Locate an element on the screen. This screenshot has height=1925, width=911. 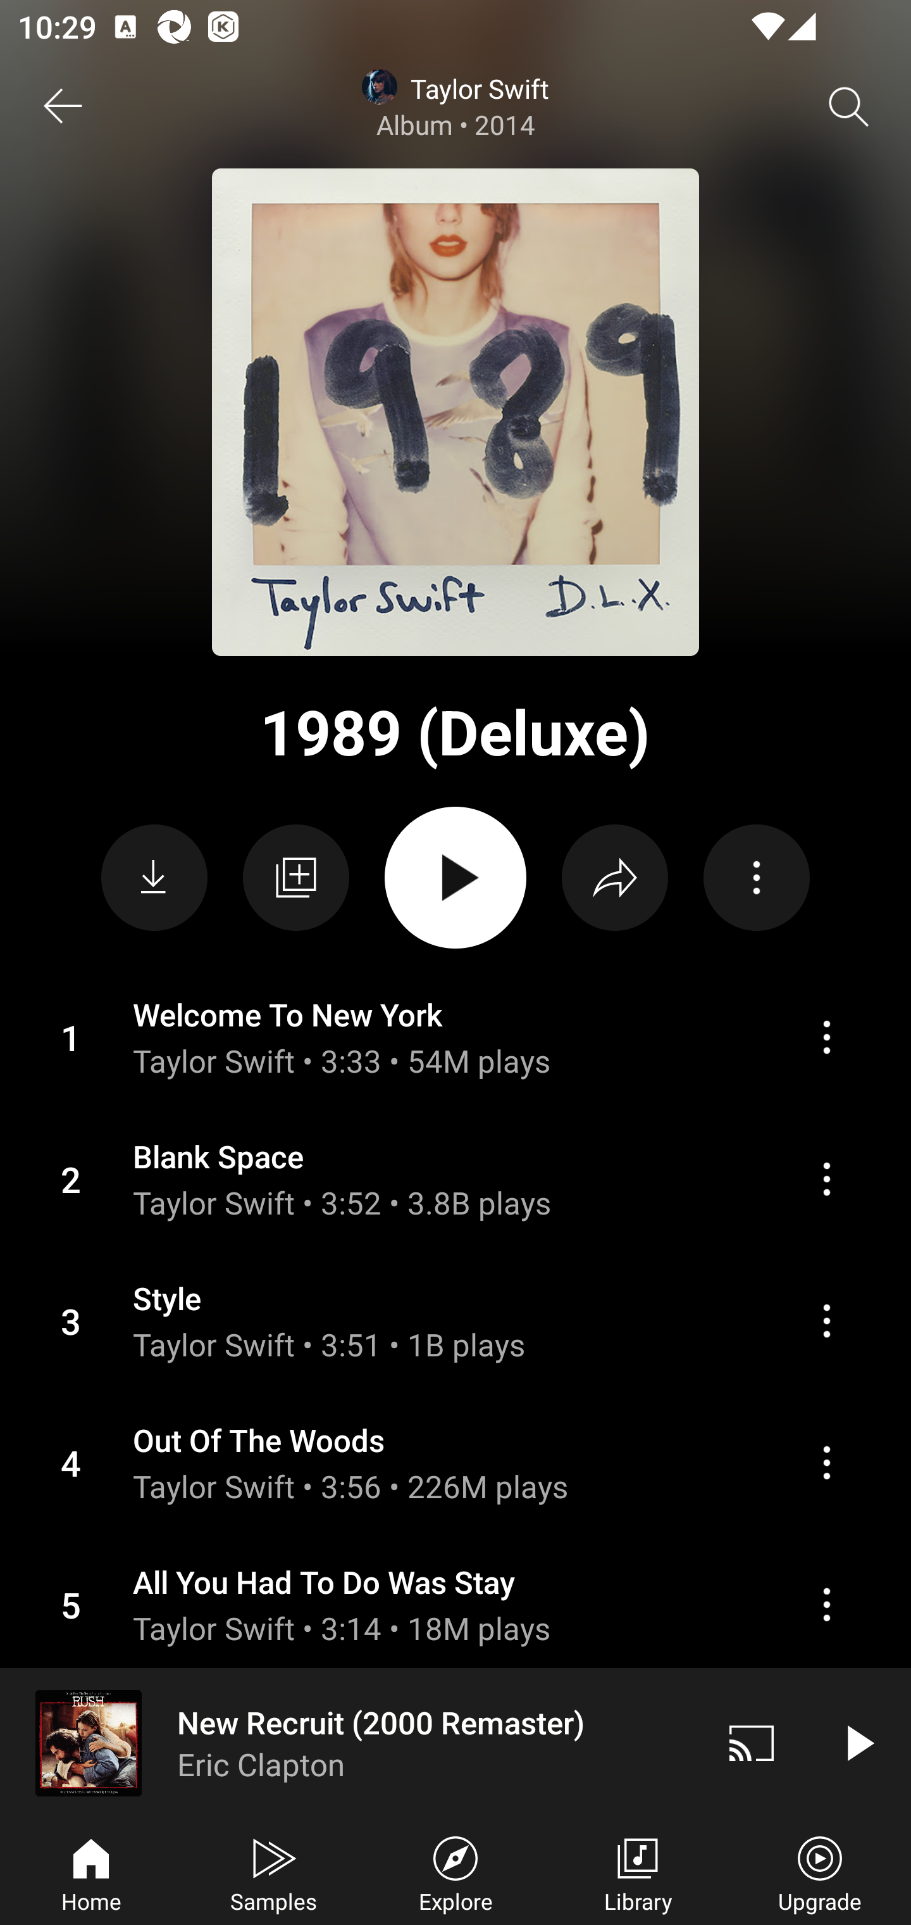
Search is located at coordinates (849, 106).